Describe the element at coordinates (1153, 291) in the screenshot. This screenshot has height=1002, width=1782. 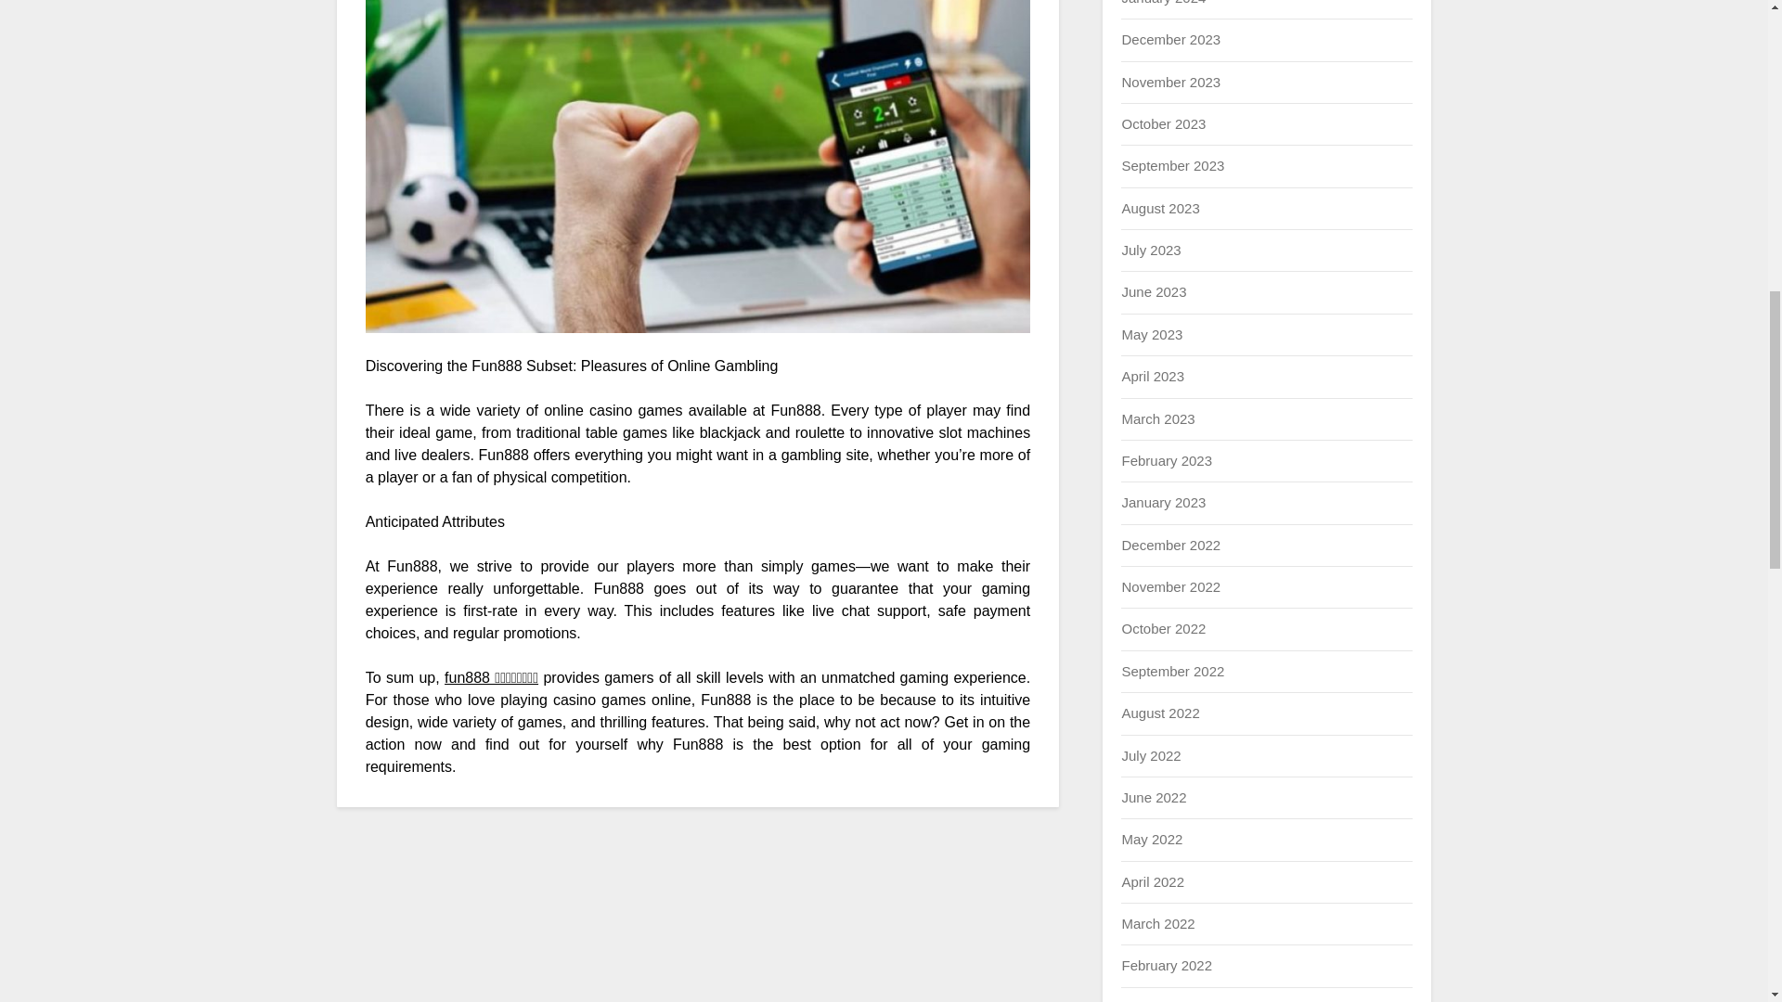
I see `June 2023` at that location.